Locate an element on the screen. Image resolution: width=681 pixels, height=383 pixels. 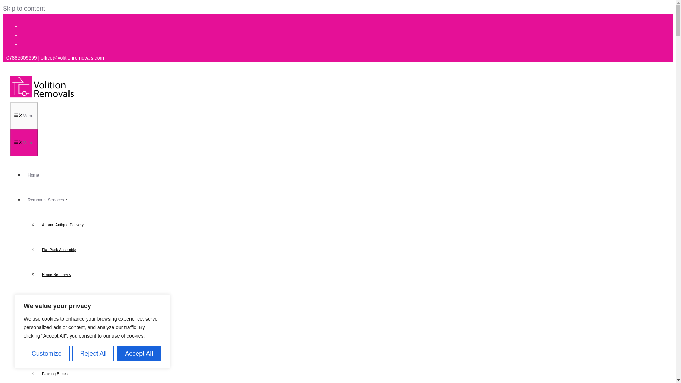
House Clearance Services is located at coordinates (65, 299).